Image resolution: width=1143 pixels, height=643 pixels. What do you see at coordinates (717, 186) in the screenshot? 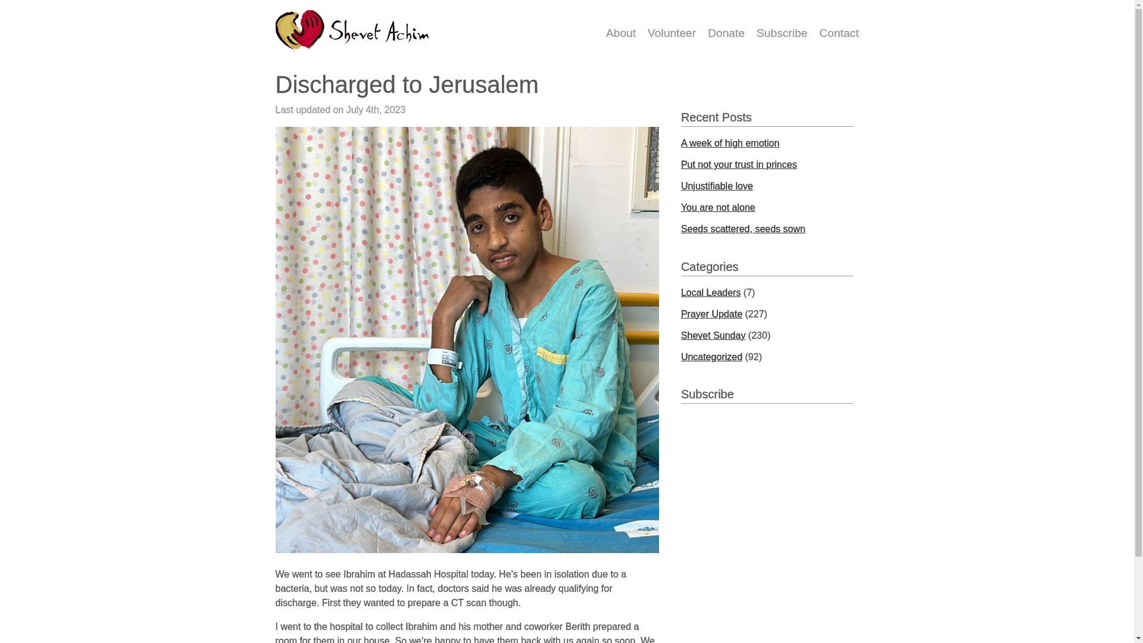
I see `Unjustifiable love` at bounding box center [717, 186].